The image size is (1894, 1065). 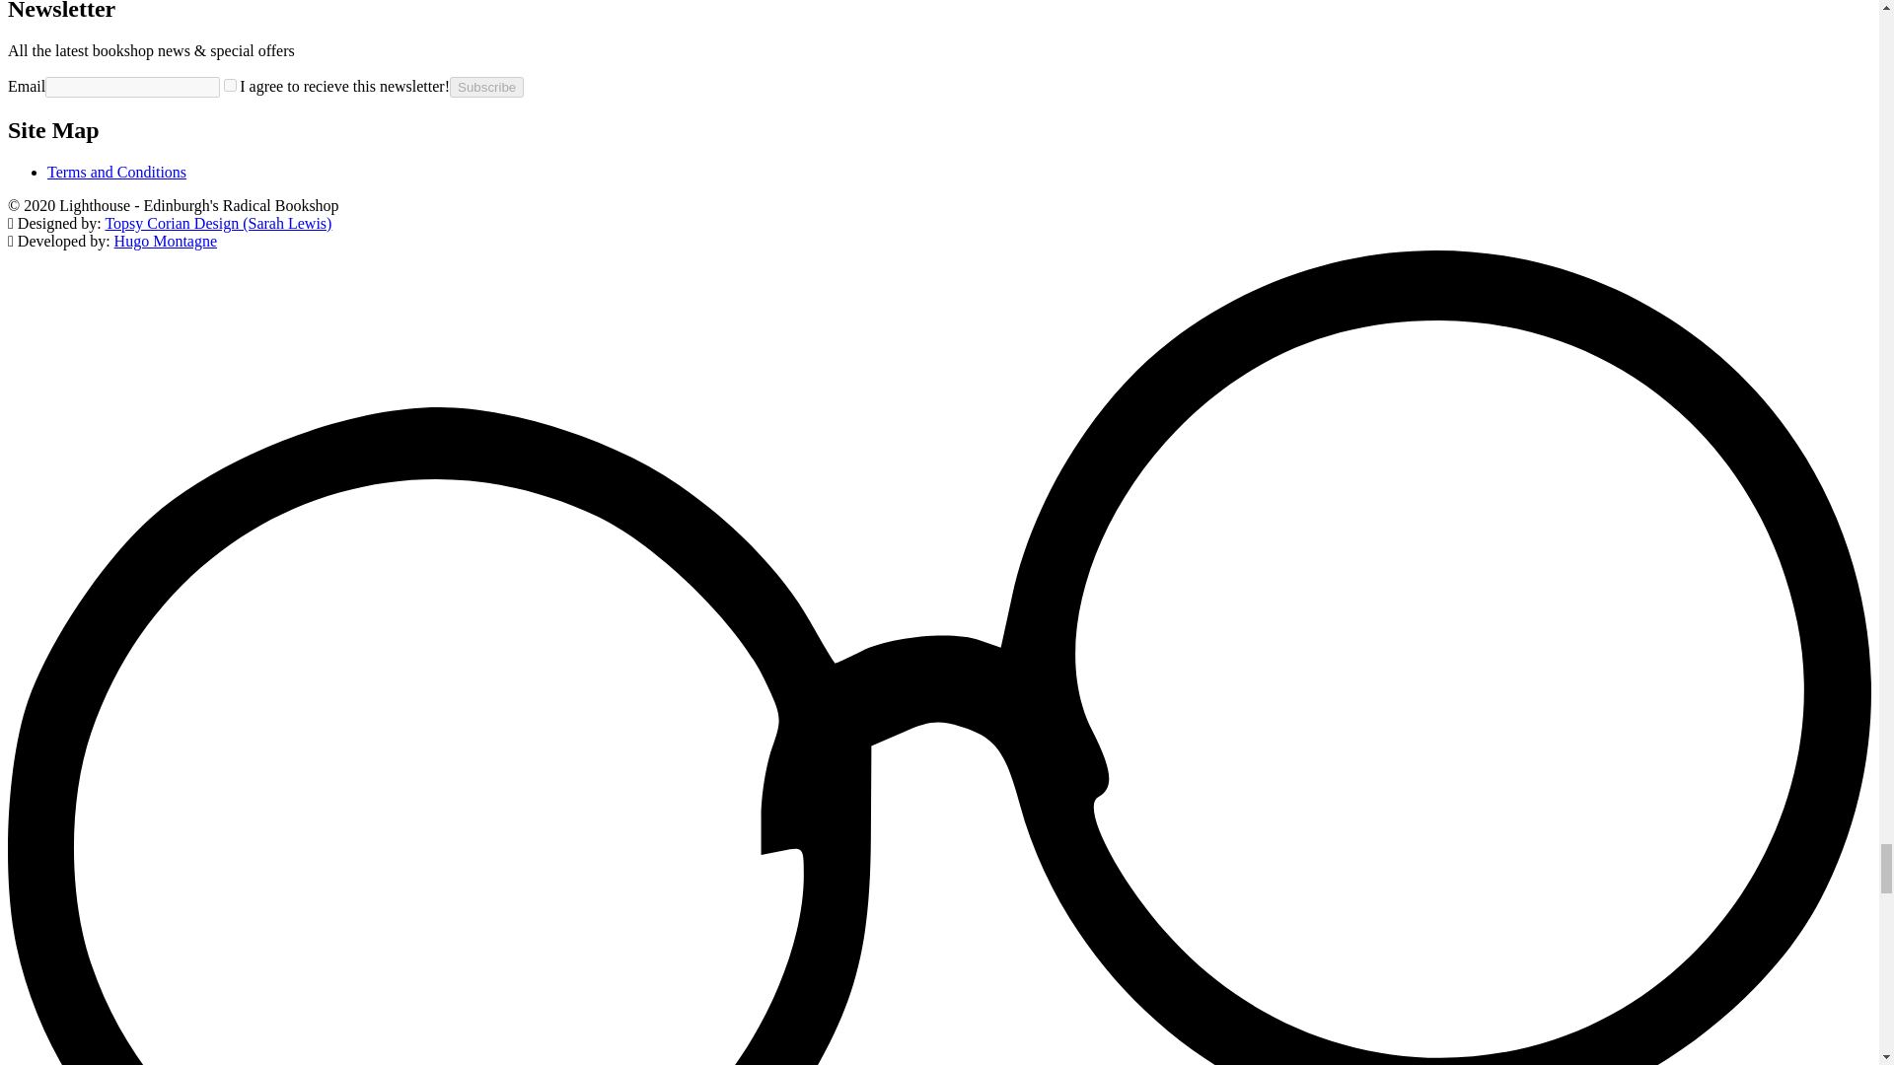 What do you see at coordinates (230, 85) in the screenshot?
I see `on` at bounding box center [230, 85].